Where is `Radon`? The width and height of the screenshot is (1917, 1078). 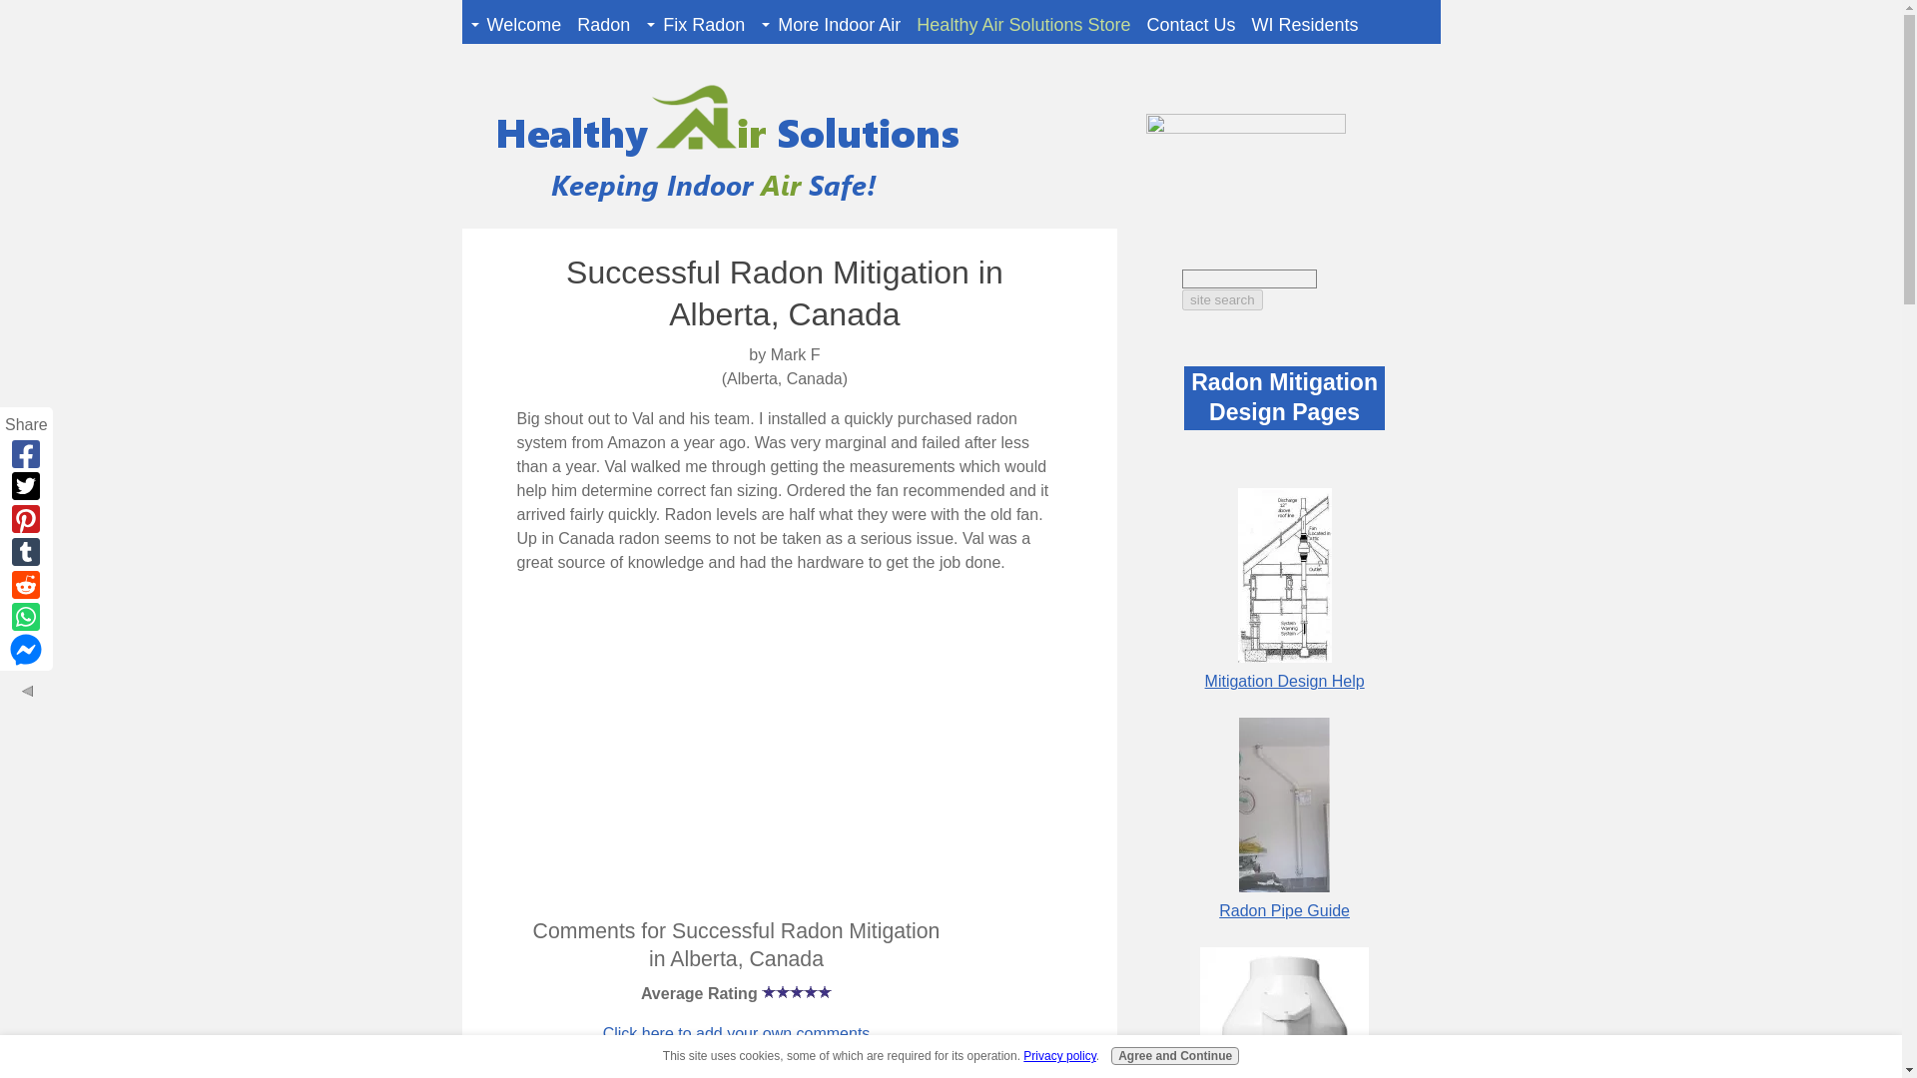 Radon is located at coordinates (603, 25).